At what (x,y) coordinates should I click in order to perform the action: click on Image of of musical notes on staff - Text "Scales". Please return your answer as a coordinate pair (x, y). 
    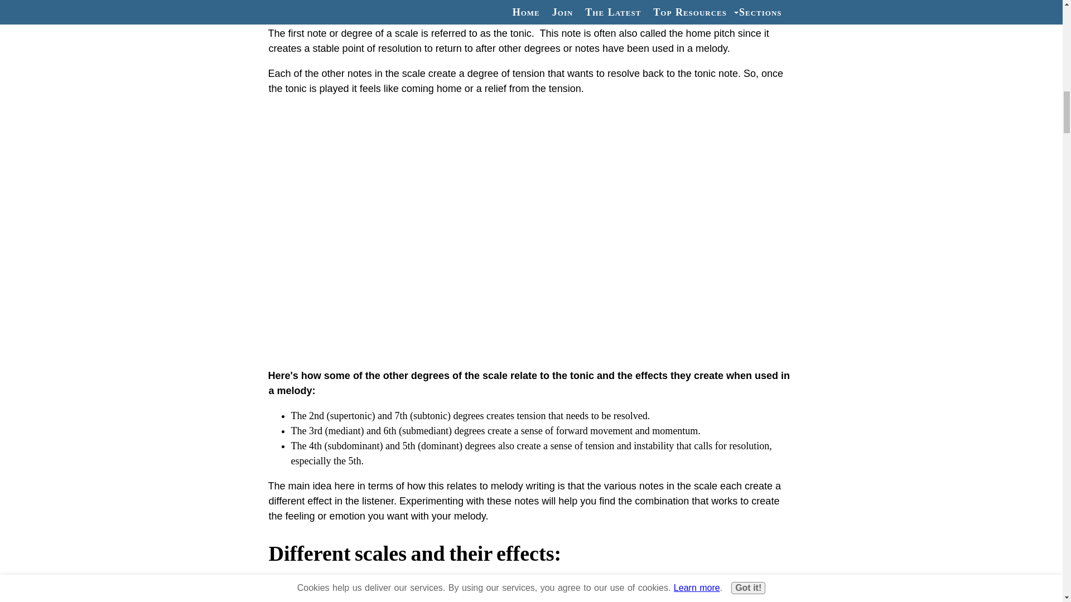
    Looking at the image, I should click on (531, 6).